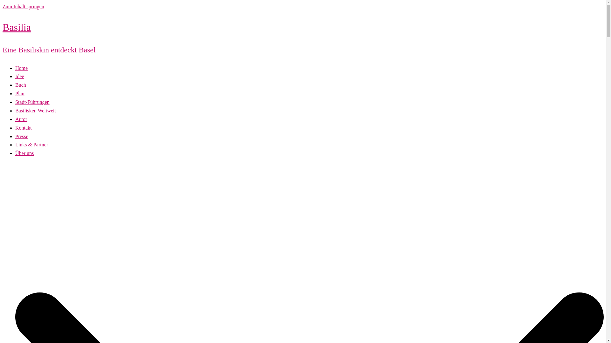  I want to click on Basilisken Weltweit, so click(36, 111).